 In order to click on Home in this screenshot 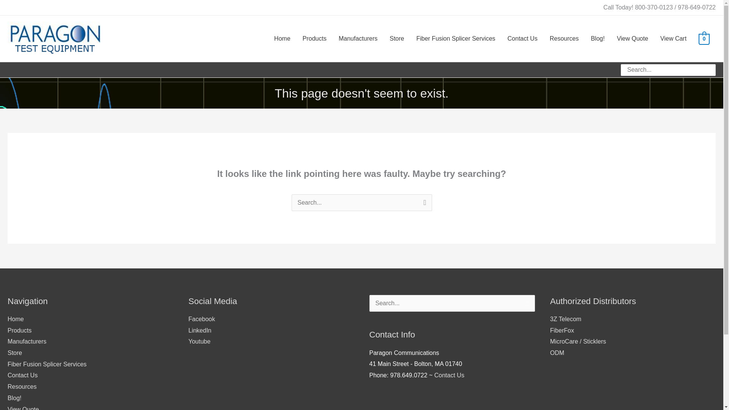, I will do `click(16, 319)`.